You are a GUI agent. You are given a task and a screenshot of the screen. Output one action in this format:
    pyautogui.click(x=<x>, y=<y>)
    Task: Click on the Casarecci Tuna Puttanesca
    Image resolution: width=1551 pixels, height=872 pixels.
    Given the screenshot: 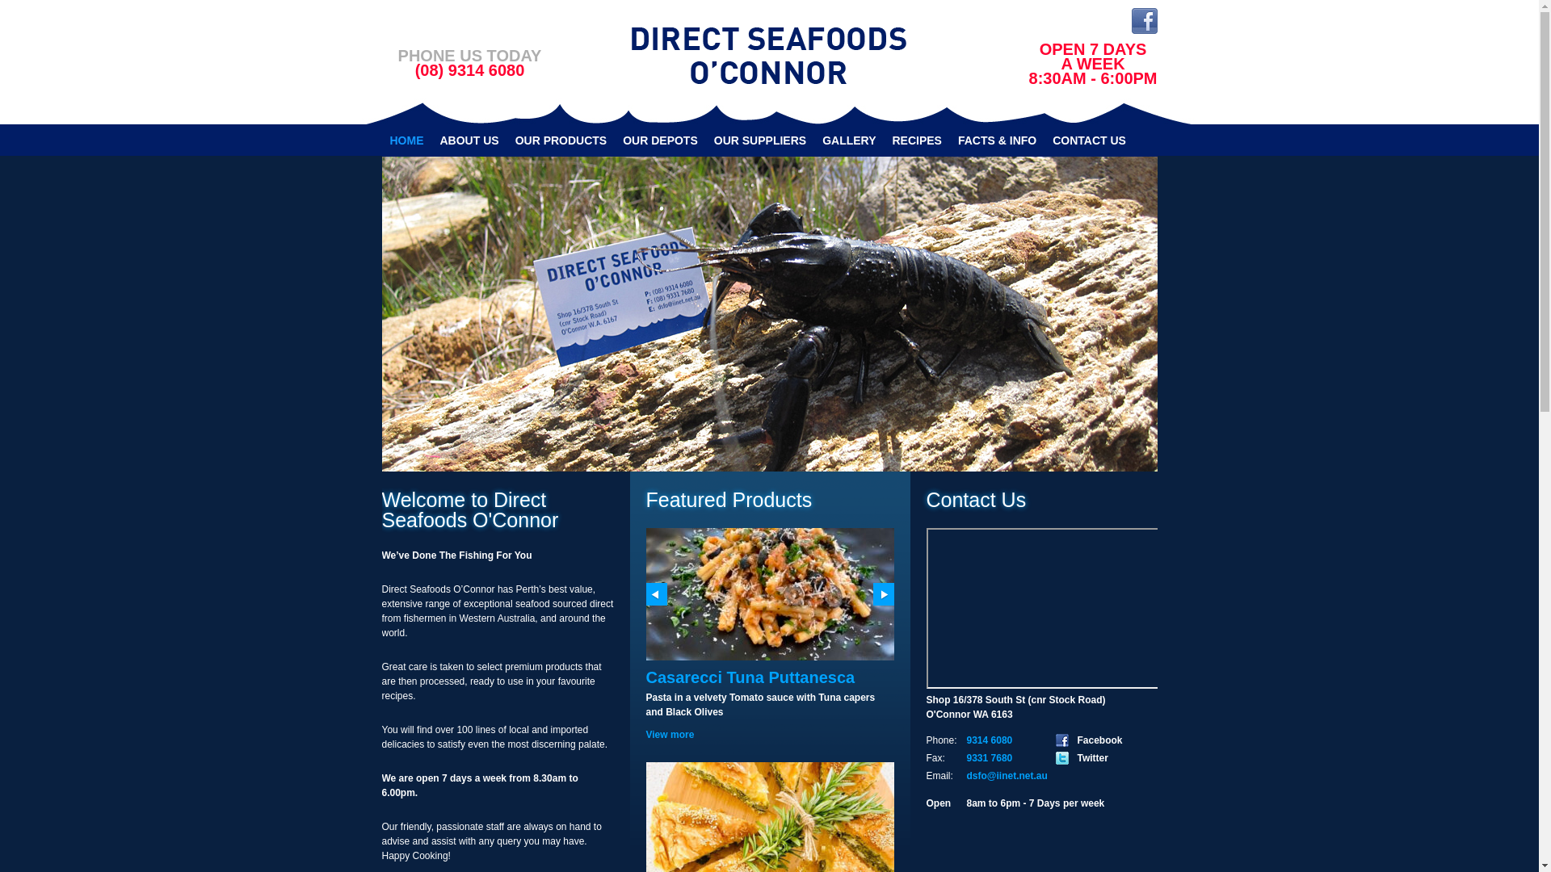 What is the action you would take?
    pyautogui.click(x=751, y=677)
    